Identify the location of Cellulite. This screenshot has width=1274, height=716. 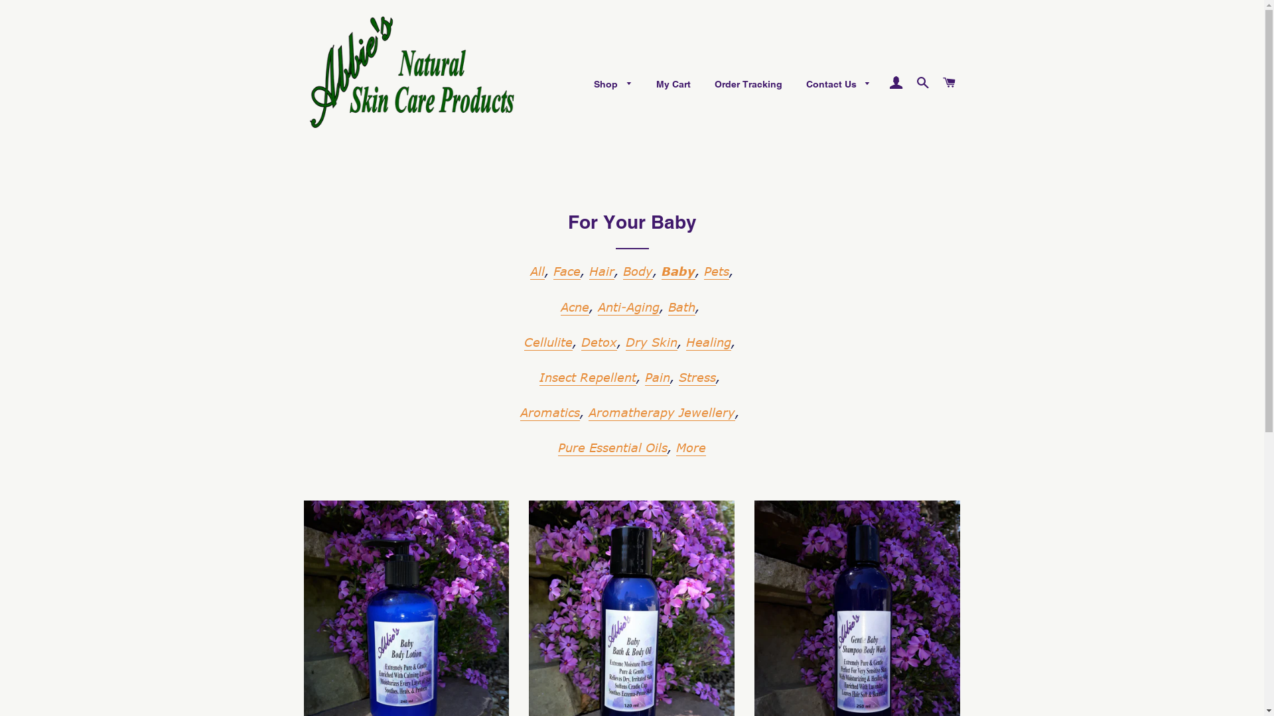
(548, 343).